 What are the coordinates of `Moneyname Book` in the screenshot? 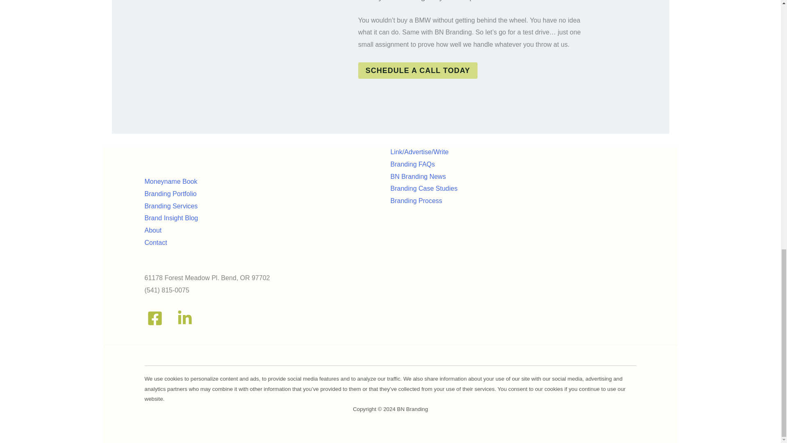 It's located at (171, 181).